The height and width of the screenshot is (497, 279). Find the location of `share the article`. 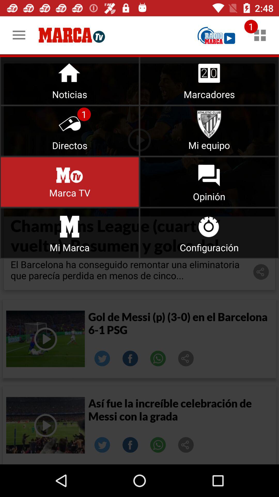

share the article is located at coordinates (186, 359).